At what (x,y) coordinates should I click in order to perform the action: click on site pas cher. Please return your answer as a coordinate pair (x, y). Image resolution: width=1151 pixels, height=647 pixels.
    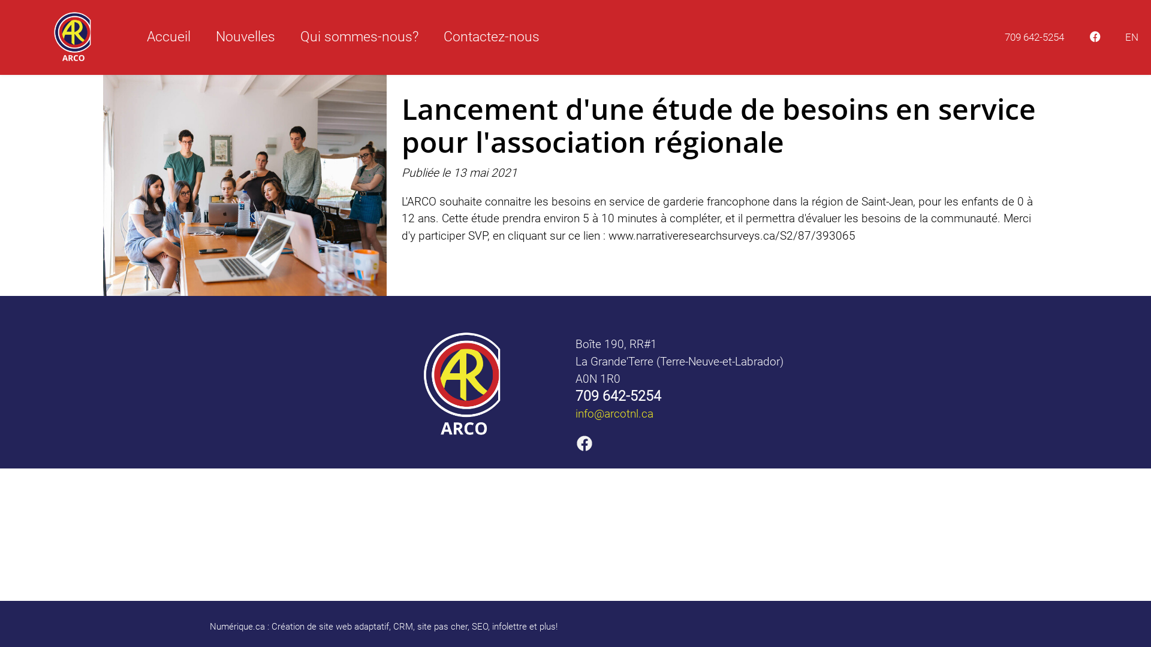
    Looking at the image, I should click on (442, 627).